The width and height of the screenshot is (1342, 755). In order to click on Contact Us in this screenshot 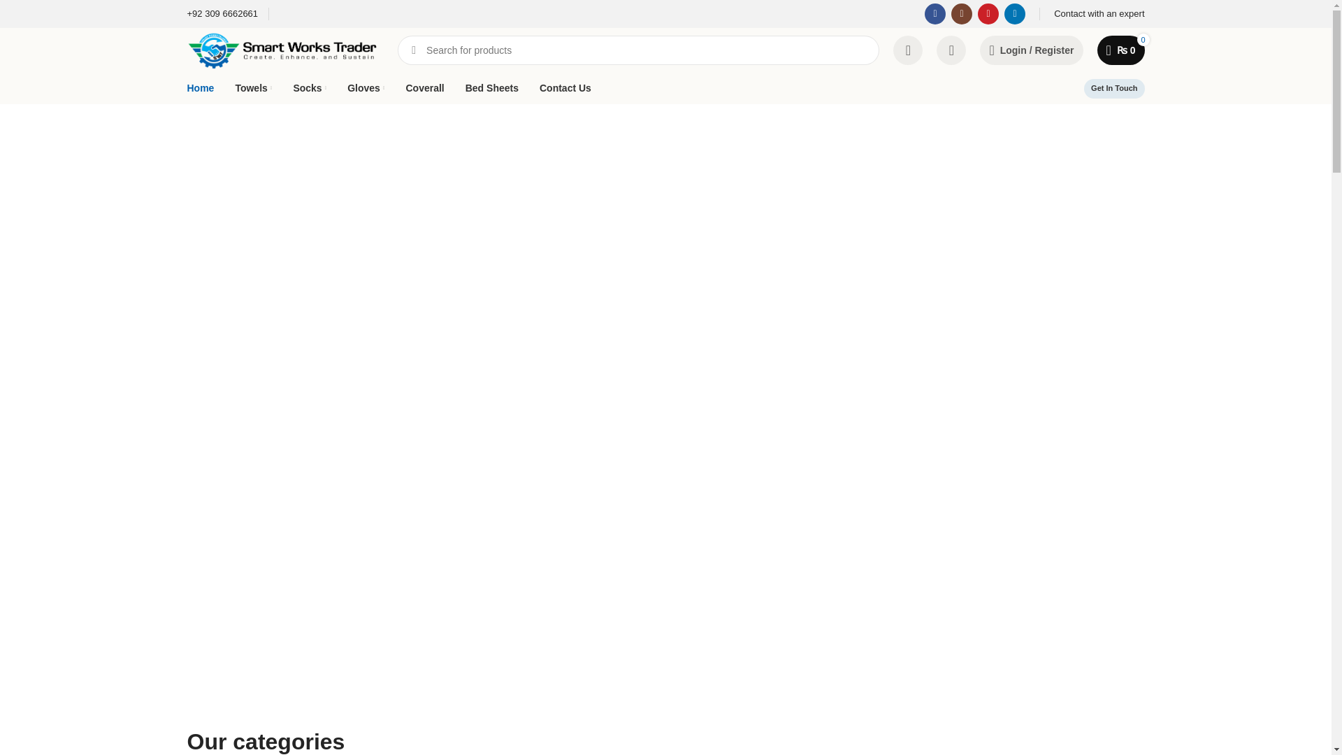, I will do `click(565, 87)`.